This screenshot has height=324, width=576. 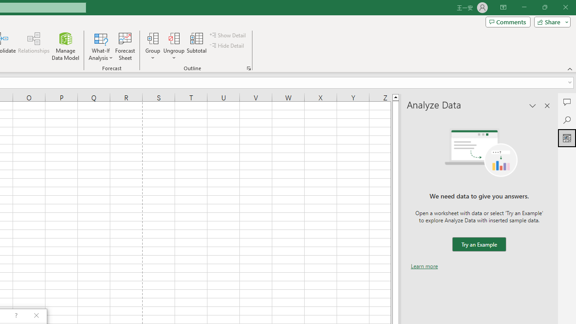 What do you see at coordinates (424, 266) in the screenshot?
I see `Learn more` at bounding box center [424, 266].